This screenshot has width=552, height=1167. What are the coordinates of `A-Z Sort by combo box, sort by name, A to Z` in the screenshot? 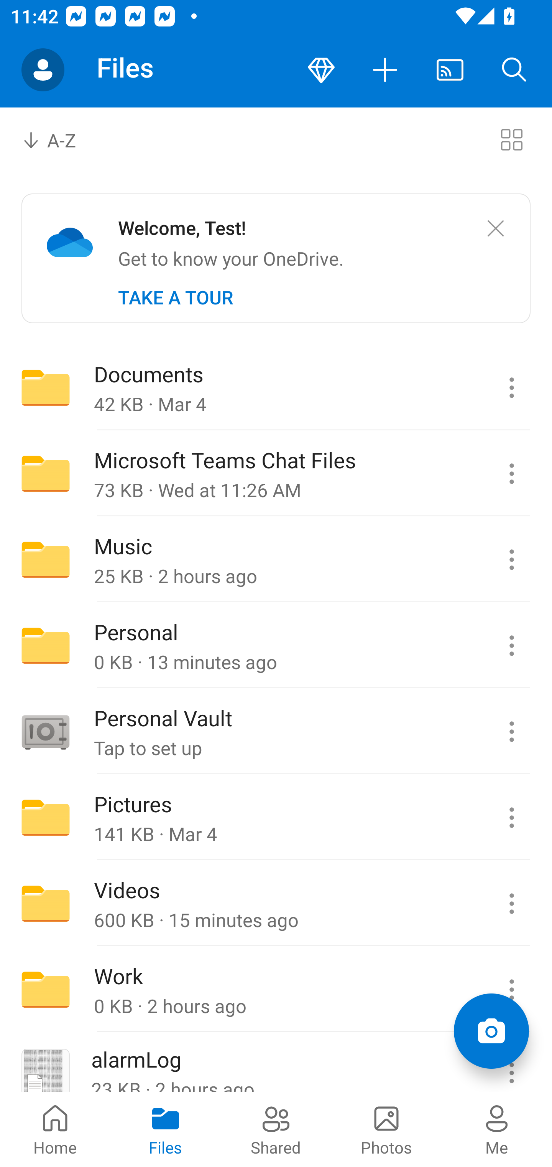 It's located at (60, 139).